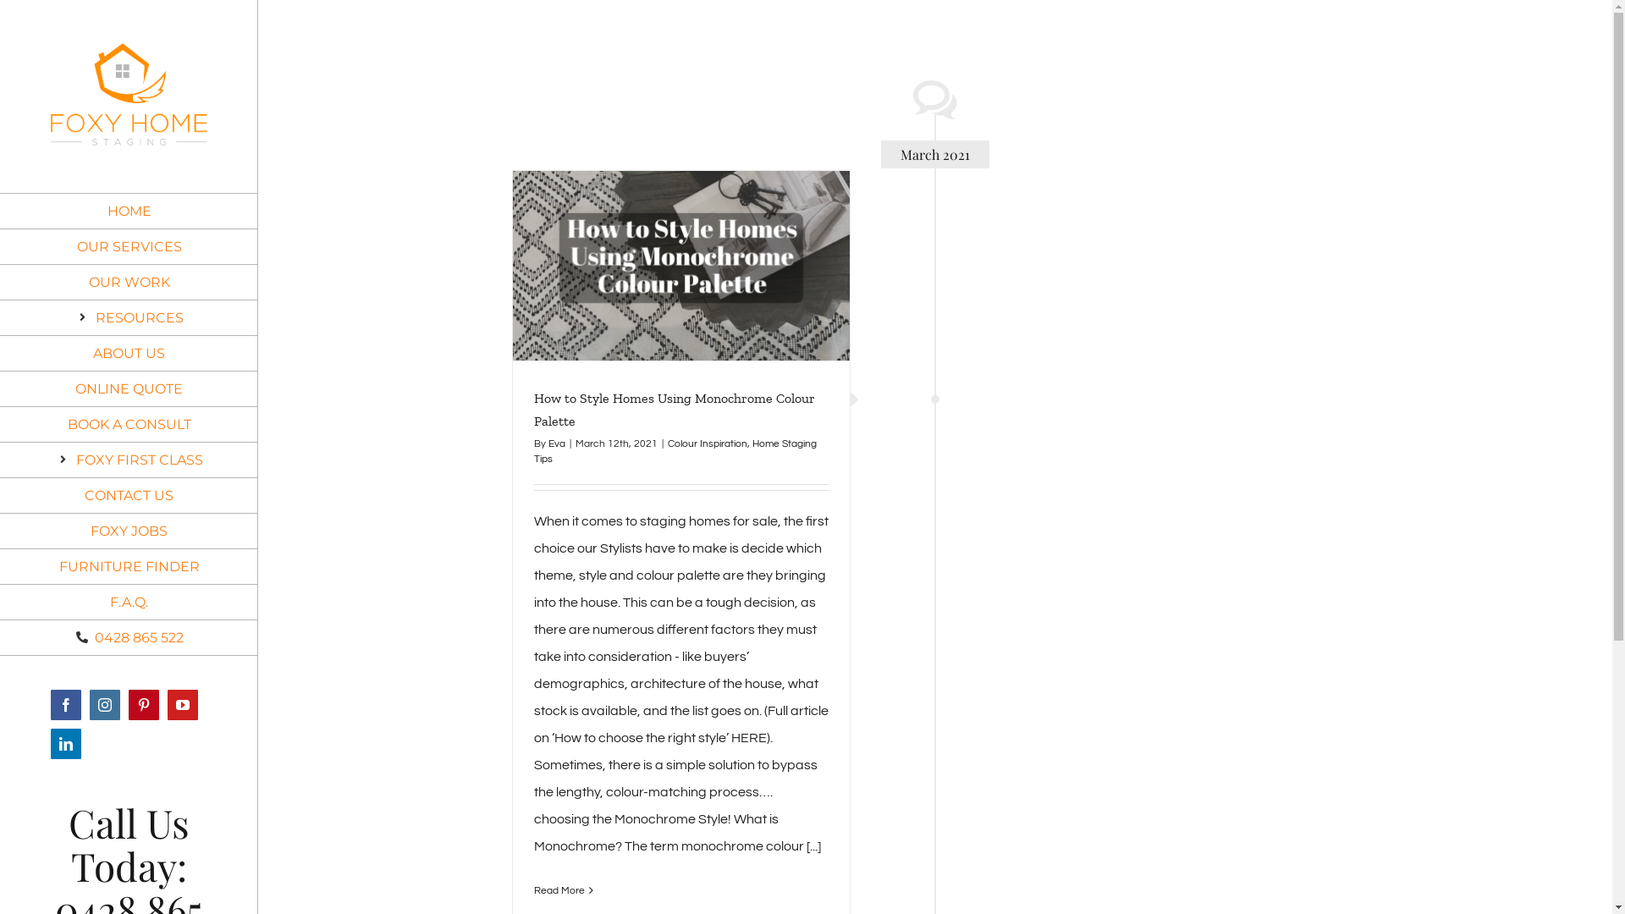 This screenshot has width=1625, height=914. What do you see at coordinates (66, 744) in the screenshot?
I see `LinkedIn` at bounding box center [66, 744].